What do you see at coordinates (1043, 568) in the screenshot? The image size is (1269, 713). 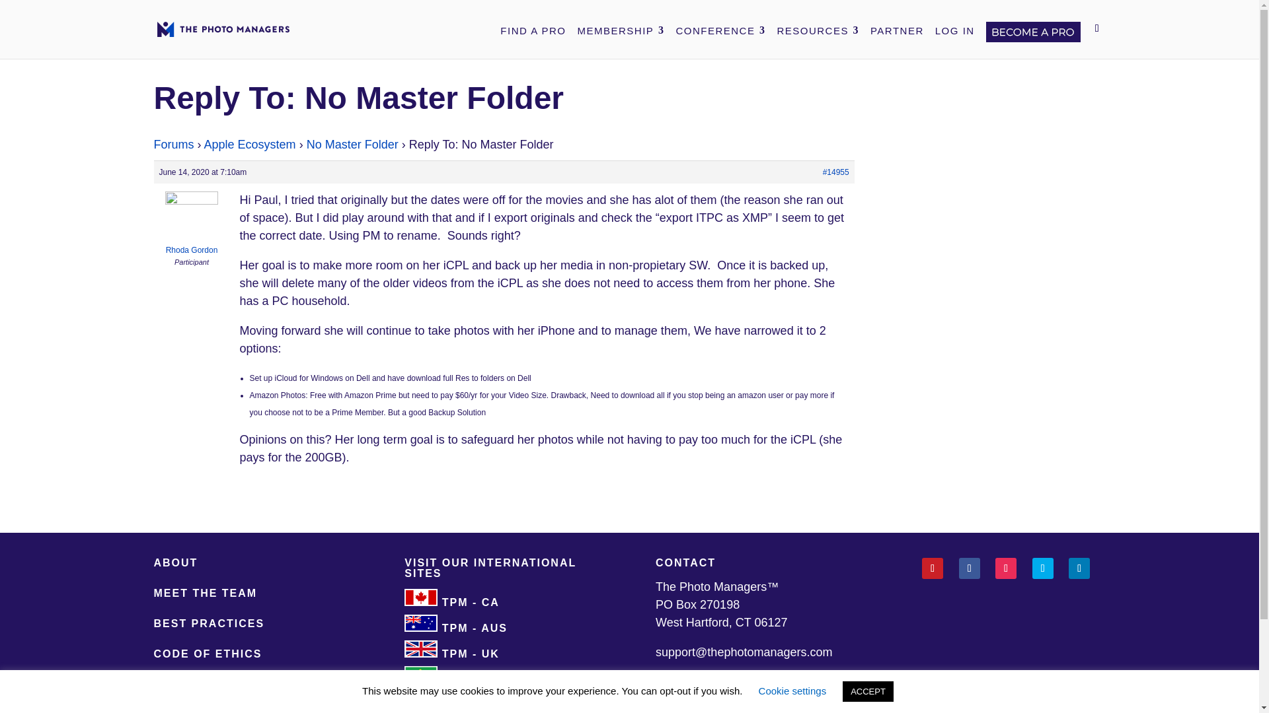 I see `Follow on Twitter` at bounding box center [1043, 568].